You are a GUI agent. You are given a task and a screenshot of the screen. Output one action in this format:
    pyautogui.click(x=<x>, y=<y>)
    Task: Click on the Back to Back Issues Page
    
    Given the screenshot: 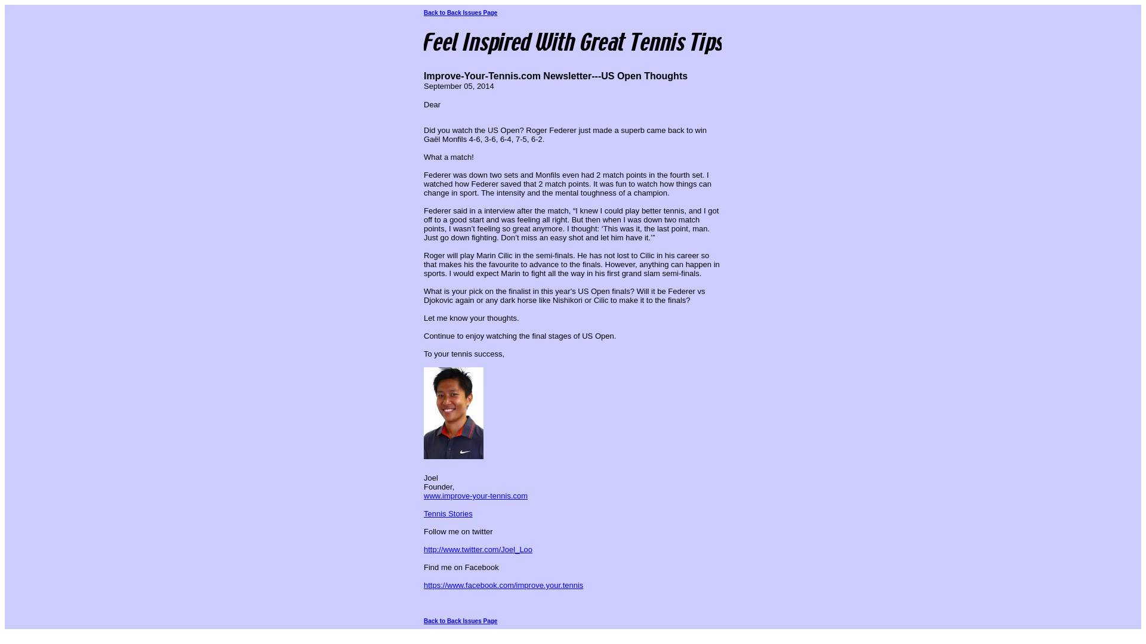 What is the action you would take?
    pyautogui.click(x=461, y=620)
    